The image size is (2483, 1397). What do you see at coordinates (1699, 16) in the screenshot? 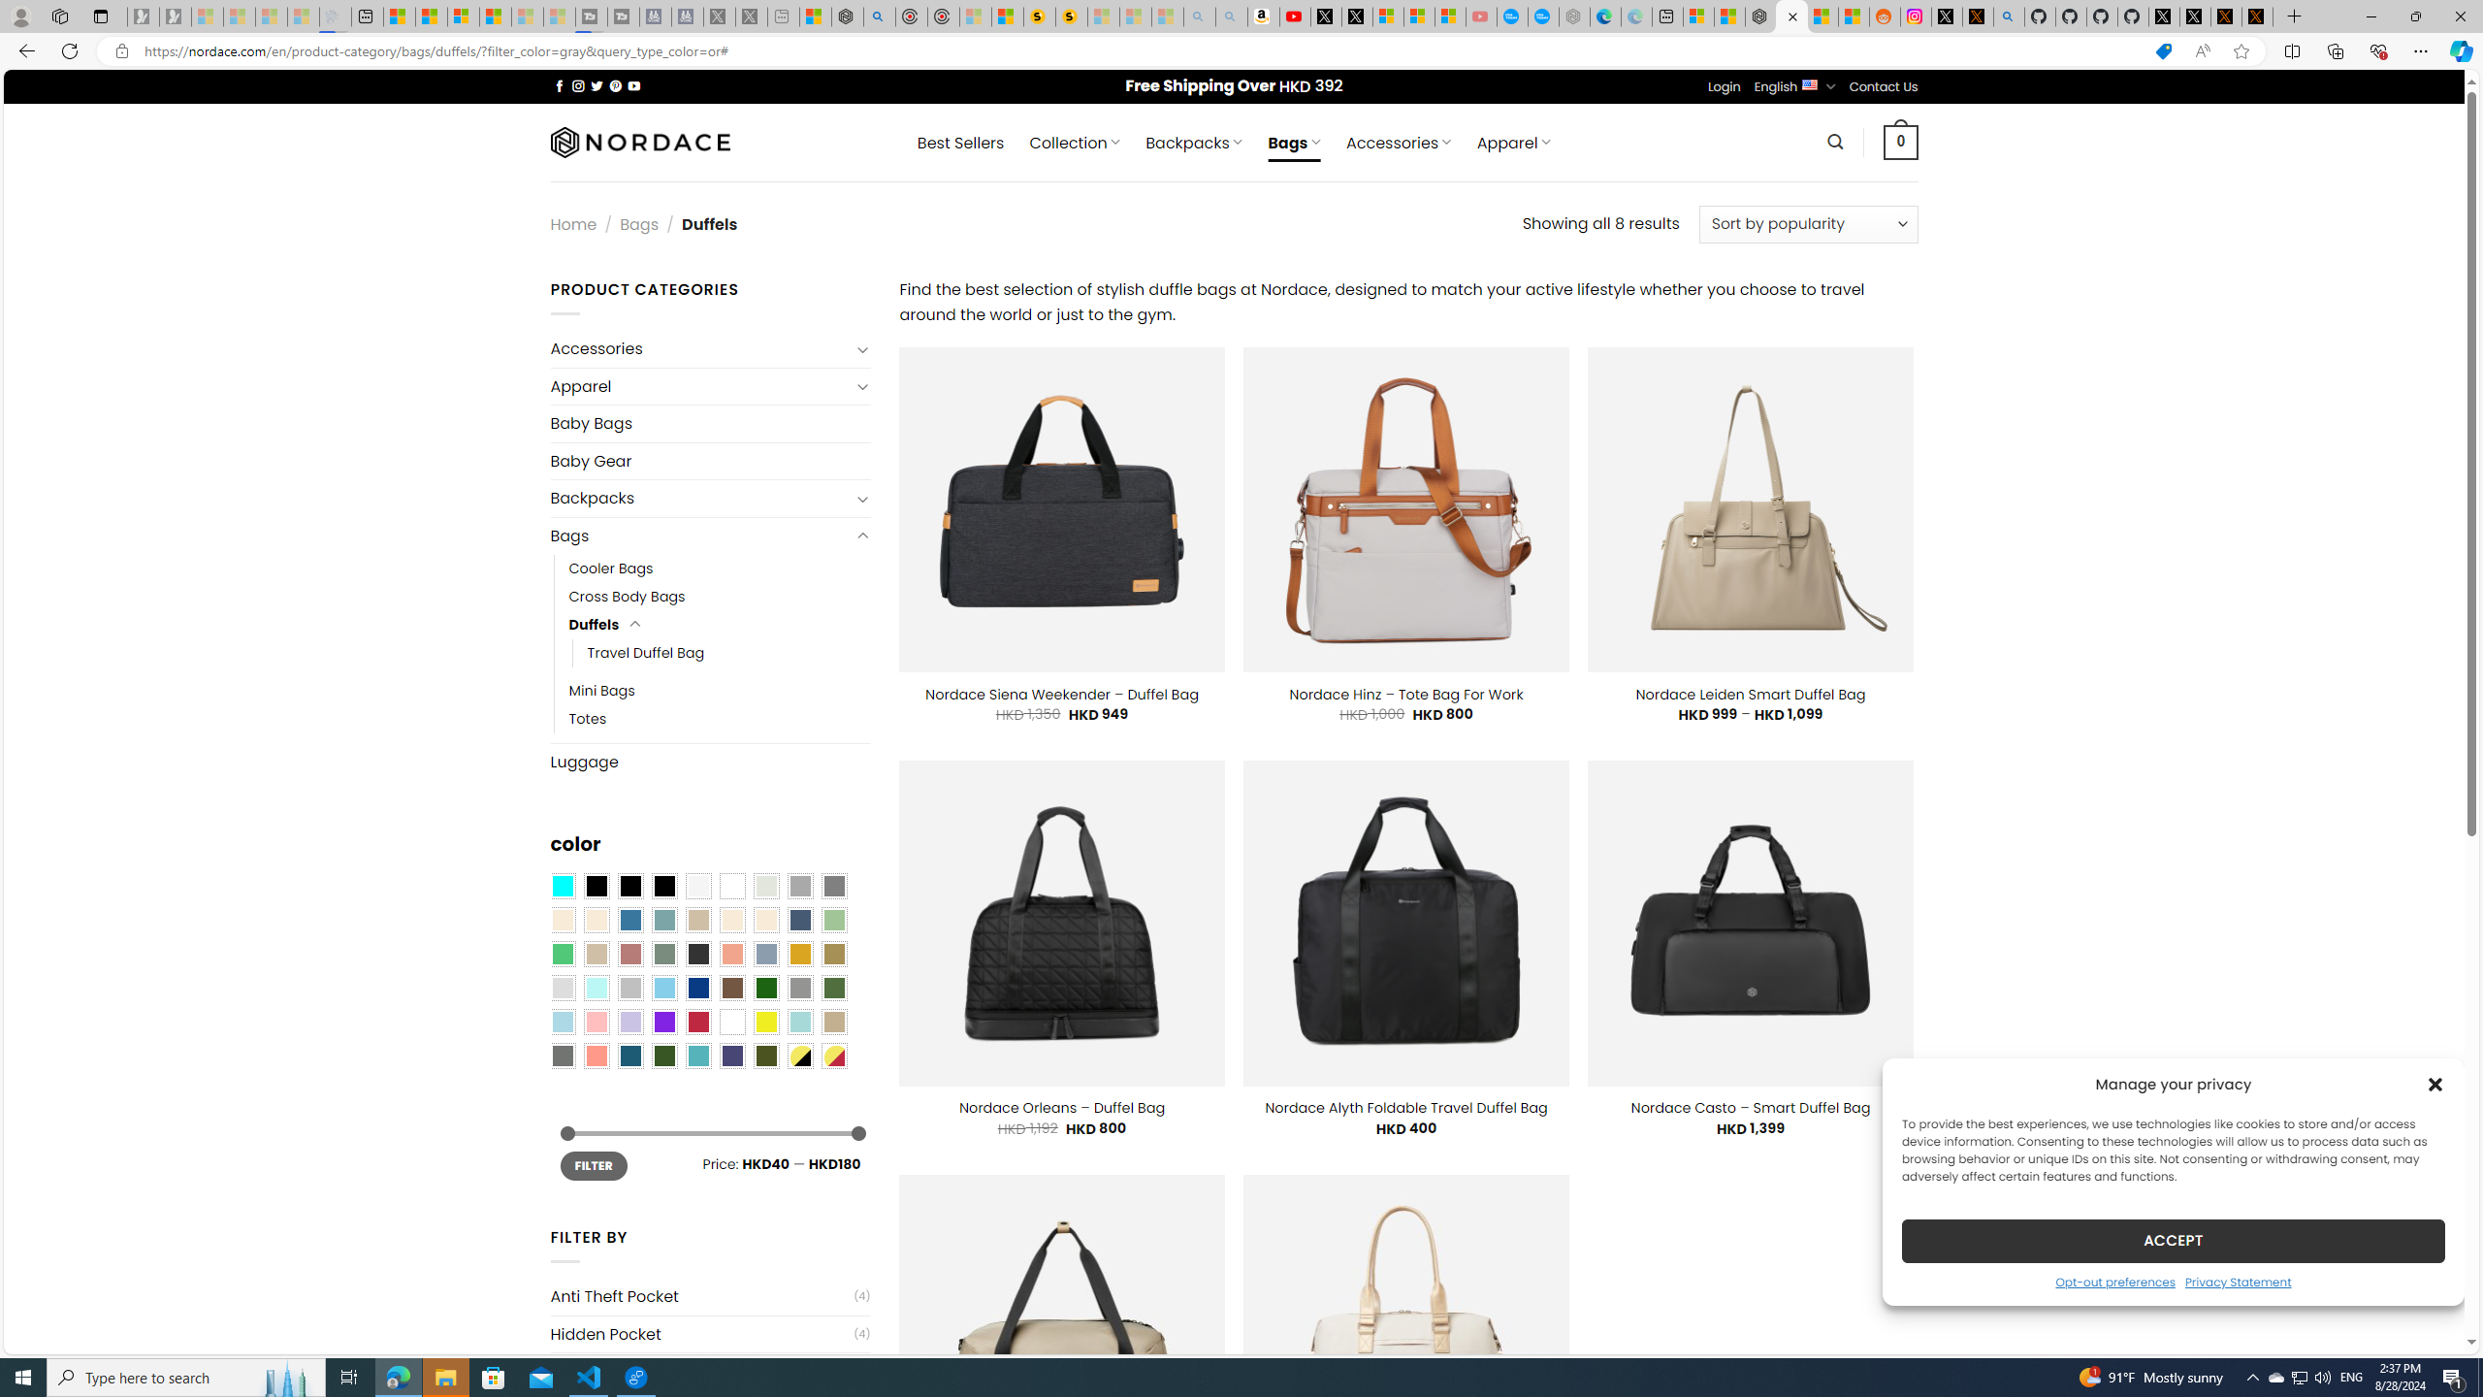
I see `Microsoft account | Microsoft Account Privacy Settings` at bounding box center [1699, 16].